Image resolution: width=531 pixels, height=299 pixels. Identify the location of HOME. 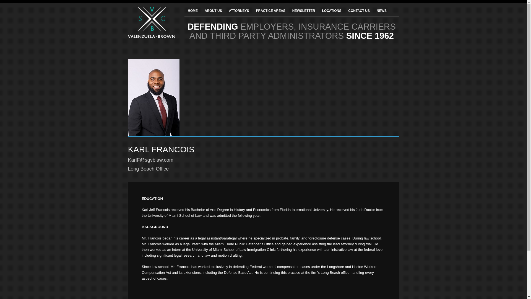
(196, 13).